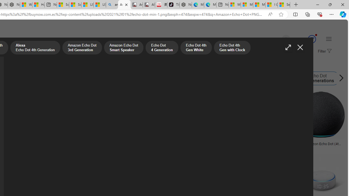 Image resolution: width=349 pixels, height=196 pixels. I want to click on Alexa Echo Png Pic Png Arts Images, so click(266, 145).